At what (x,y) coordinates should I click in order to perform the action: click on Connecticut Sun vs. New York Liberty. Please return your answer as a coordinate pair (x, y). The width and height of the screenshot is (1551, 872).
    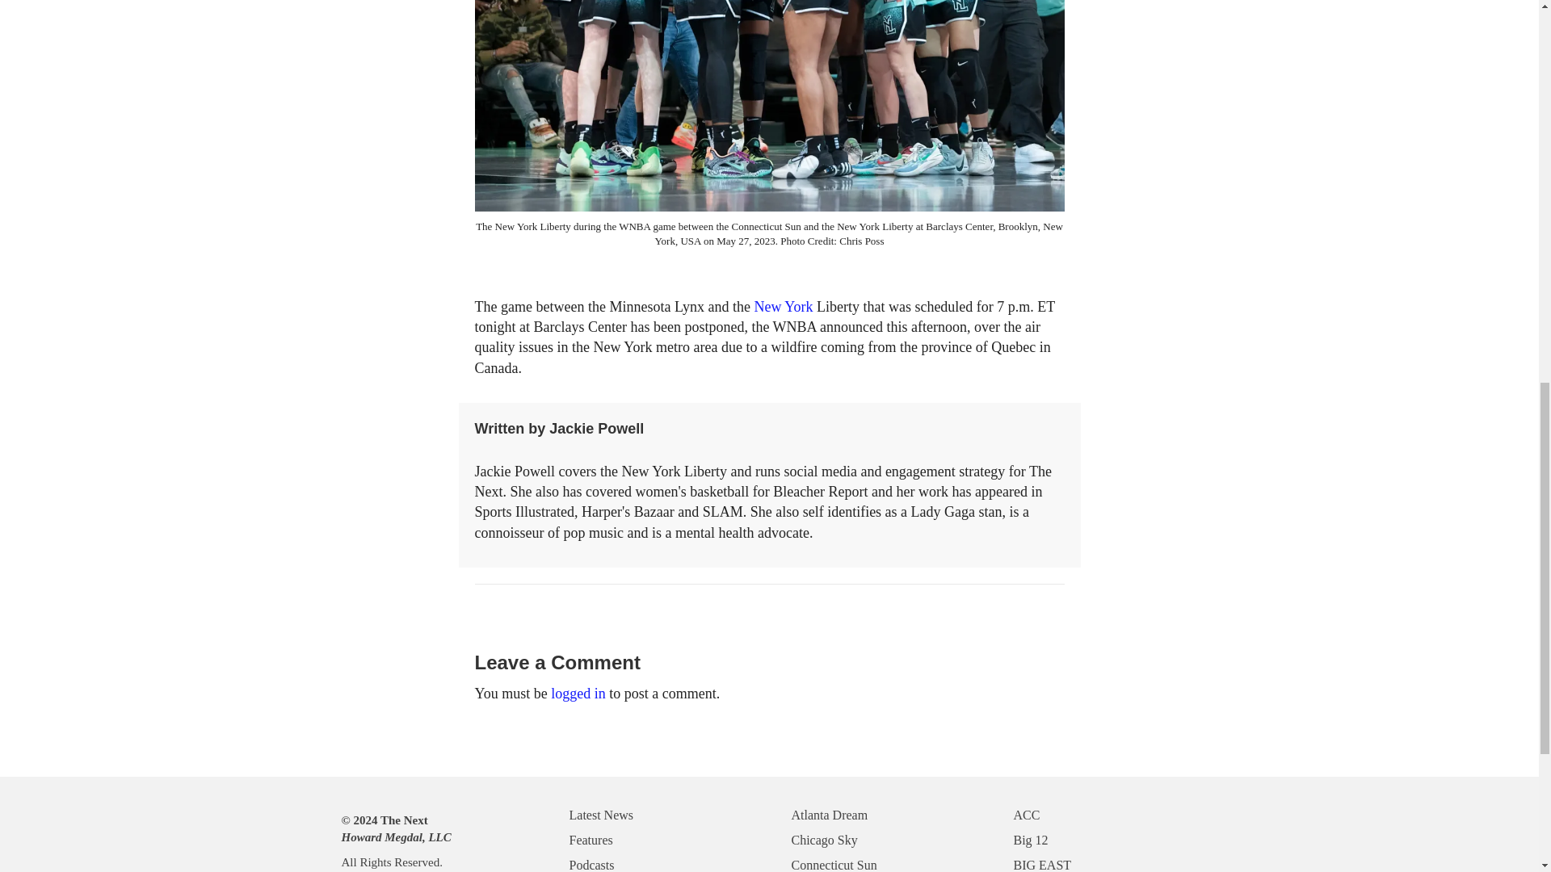
    Looking at the image, I should click on (769, 106).